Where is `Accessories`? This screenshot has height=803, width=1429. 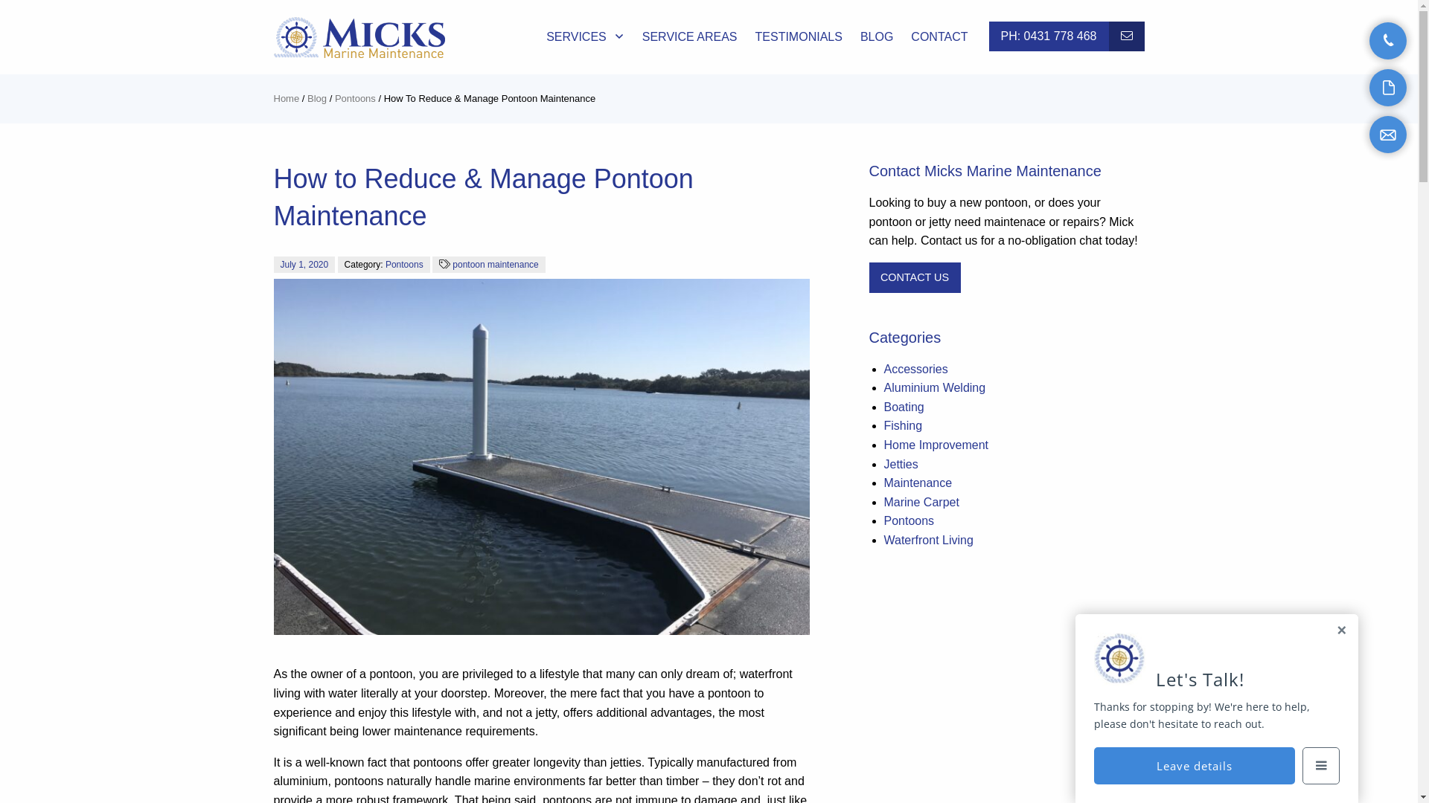
Accessories is located at coordinates (916, 369).